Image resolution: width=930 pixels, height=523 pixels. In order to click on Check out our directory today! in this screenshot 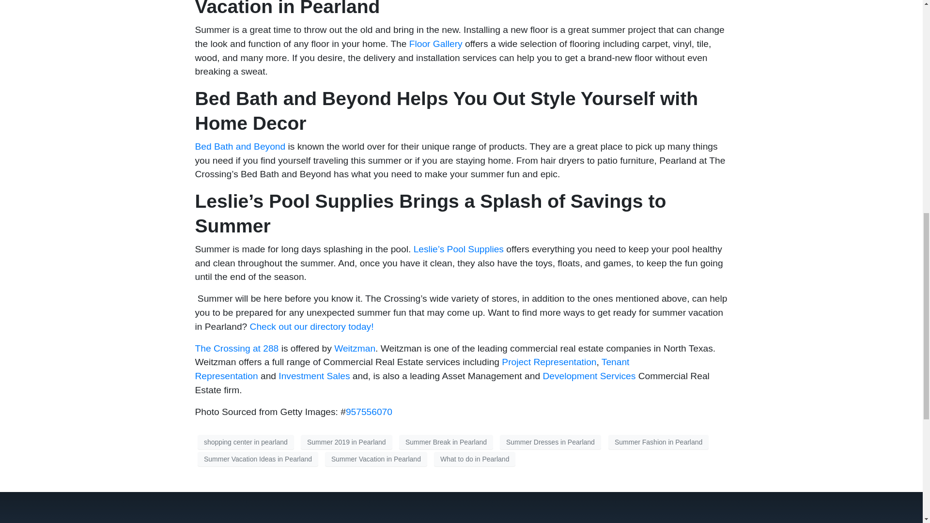, I will do `click(312, 326)`.